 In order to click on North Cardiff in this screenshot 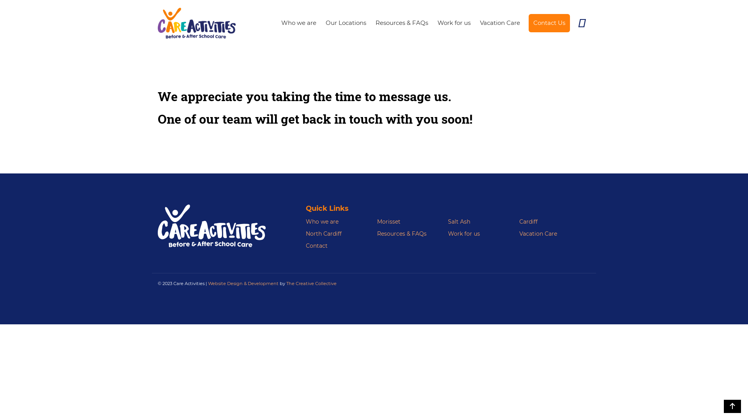, I will do `click(324, 234)`.